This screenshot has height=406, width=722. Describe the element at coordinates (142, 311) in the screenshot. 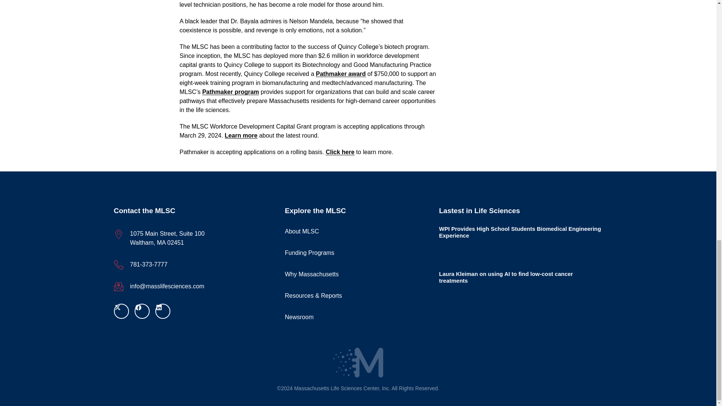

I see `Facebook` at that location.